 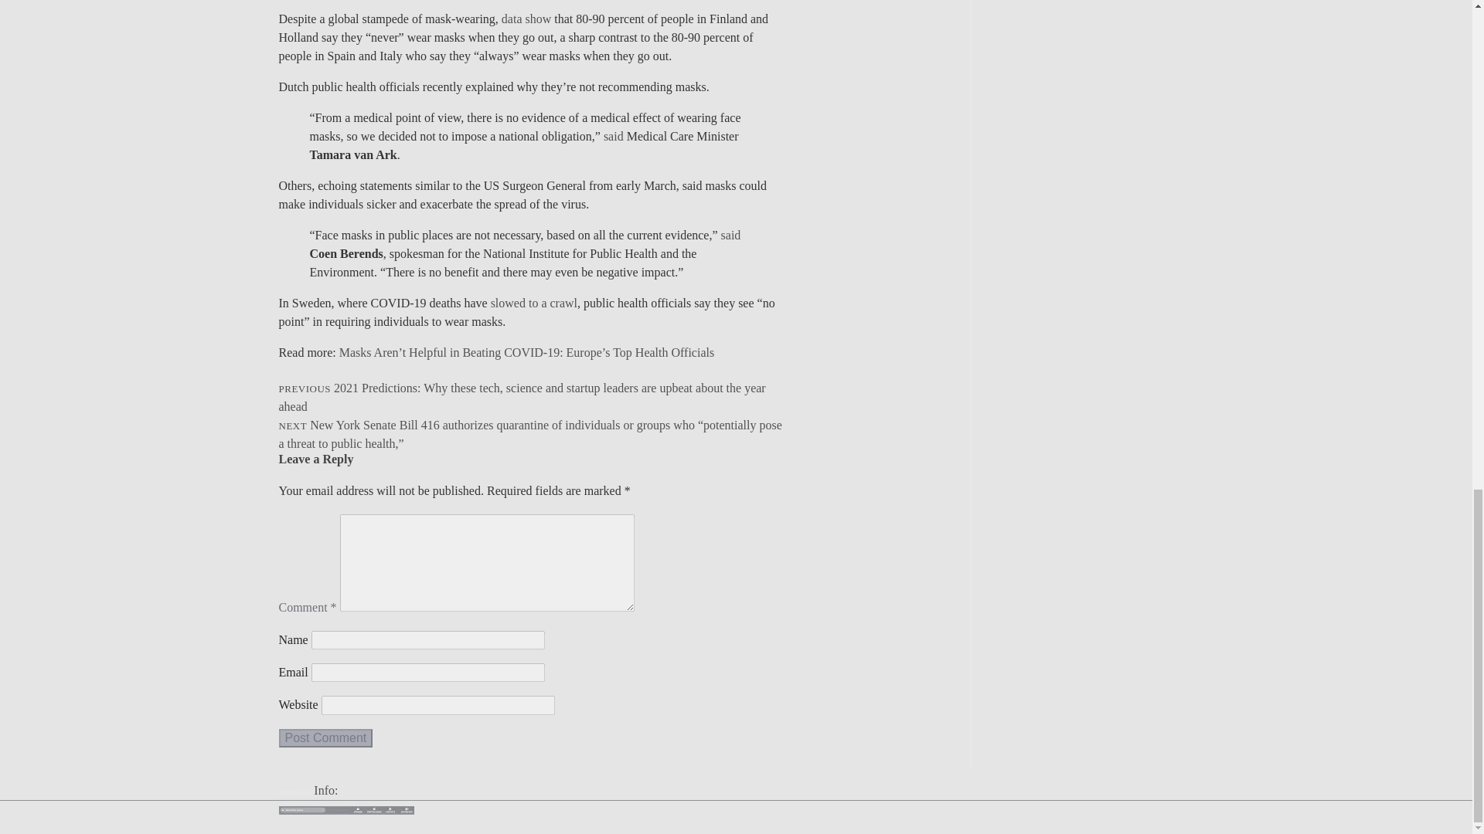 I want to click on slowed to a crawl, so click(x=533, y=303).